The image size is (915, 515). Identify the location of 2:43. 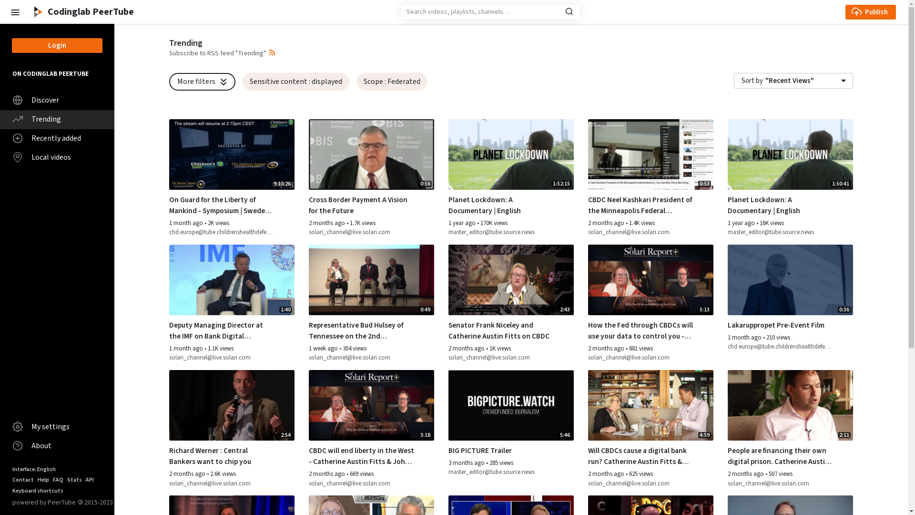
(511, 280).